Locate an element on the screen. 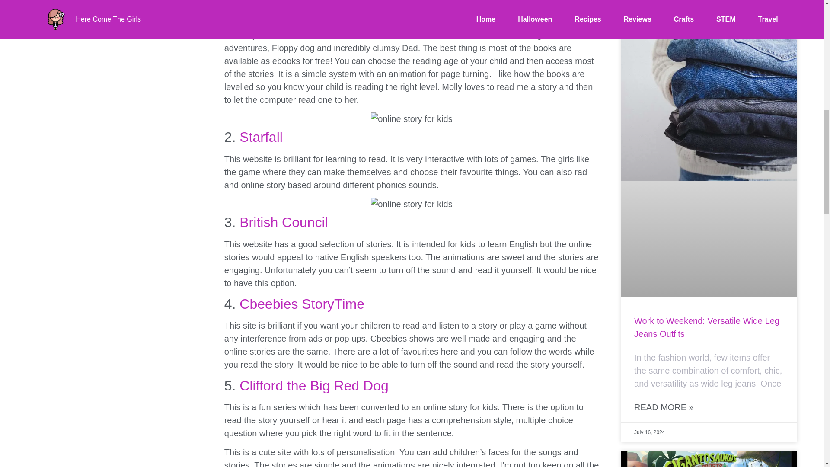 This screenshot has height=467, width=830. Oxford Owl is located at coordinates (274, 4).